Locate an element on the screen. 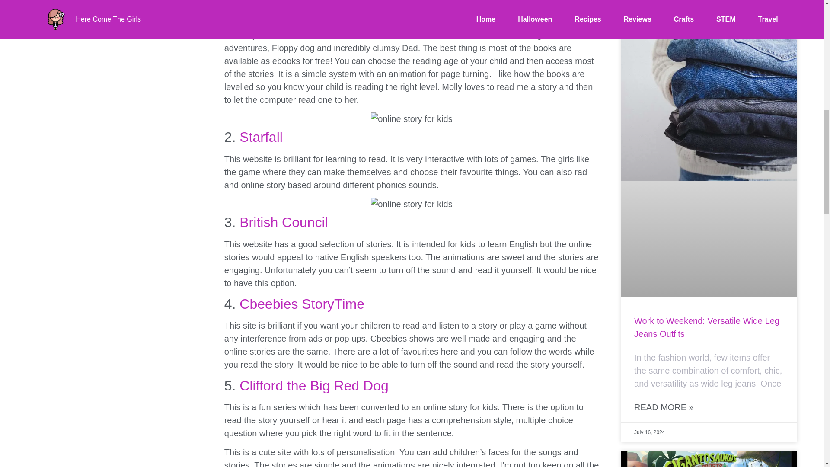 This screenshot has height=467, width=830. Oxford Owl is located at coordinates (274, 4).